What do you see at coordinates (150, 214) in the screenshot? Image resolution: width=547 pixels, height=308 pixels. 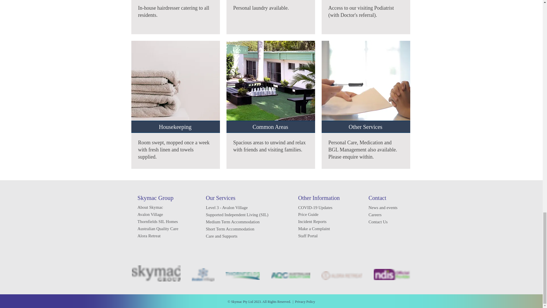 I see `Avalon Village` at bounding box center [150, 214].